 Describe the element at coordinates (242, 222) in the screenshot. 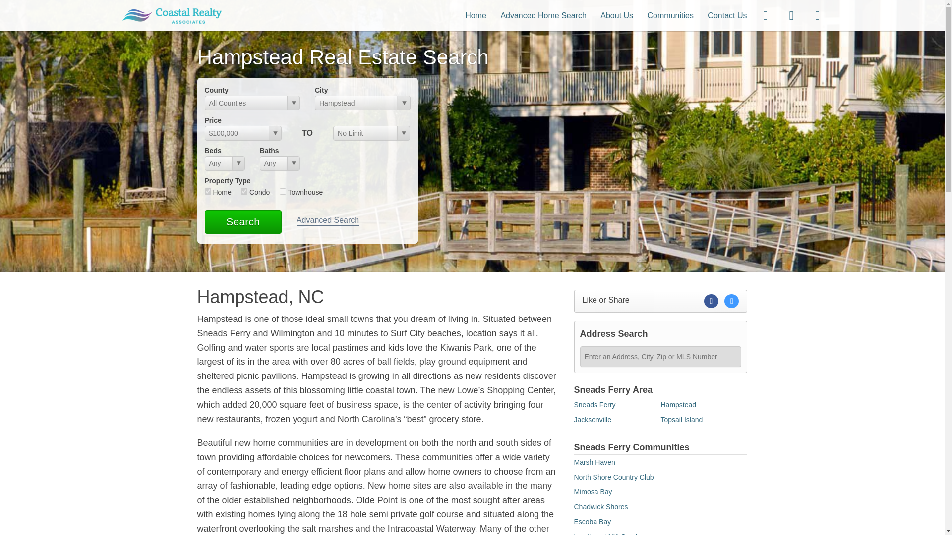

I see `Search` at that location.